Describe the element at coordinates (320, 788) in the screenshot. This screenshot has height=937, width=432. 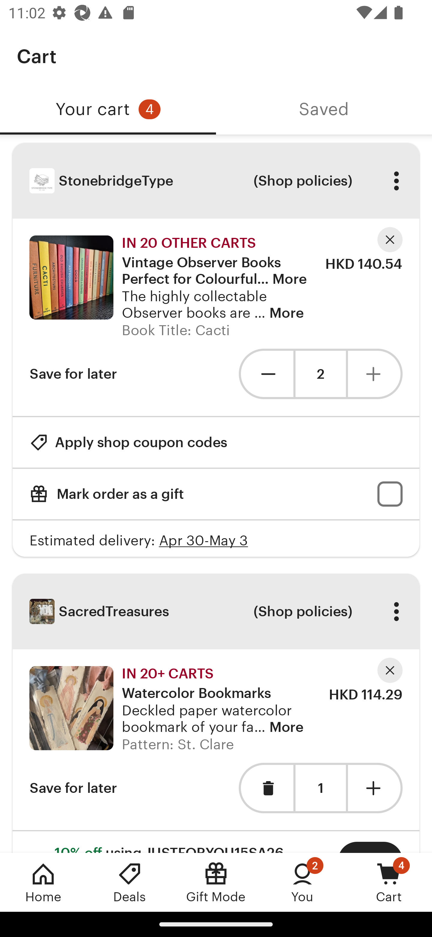
I see `1` at that location.